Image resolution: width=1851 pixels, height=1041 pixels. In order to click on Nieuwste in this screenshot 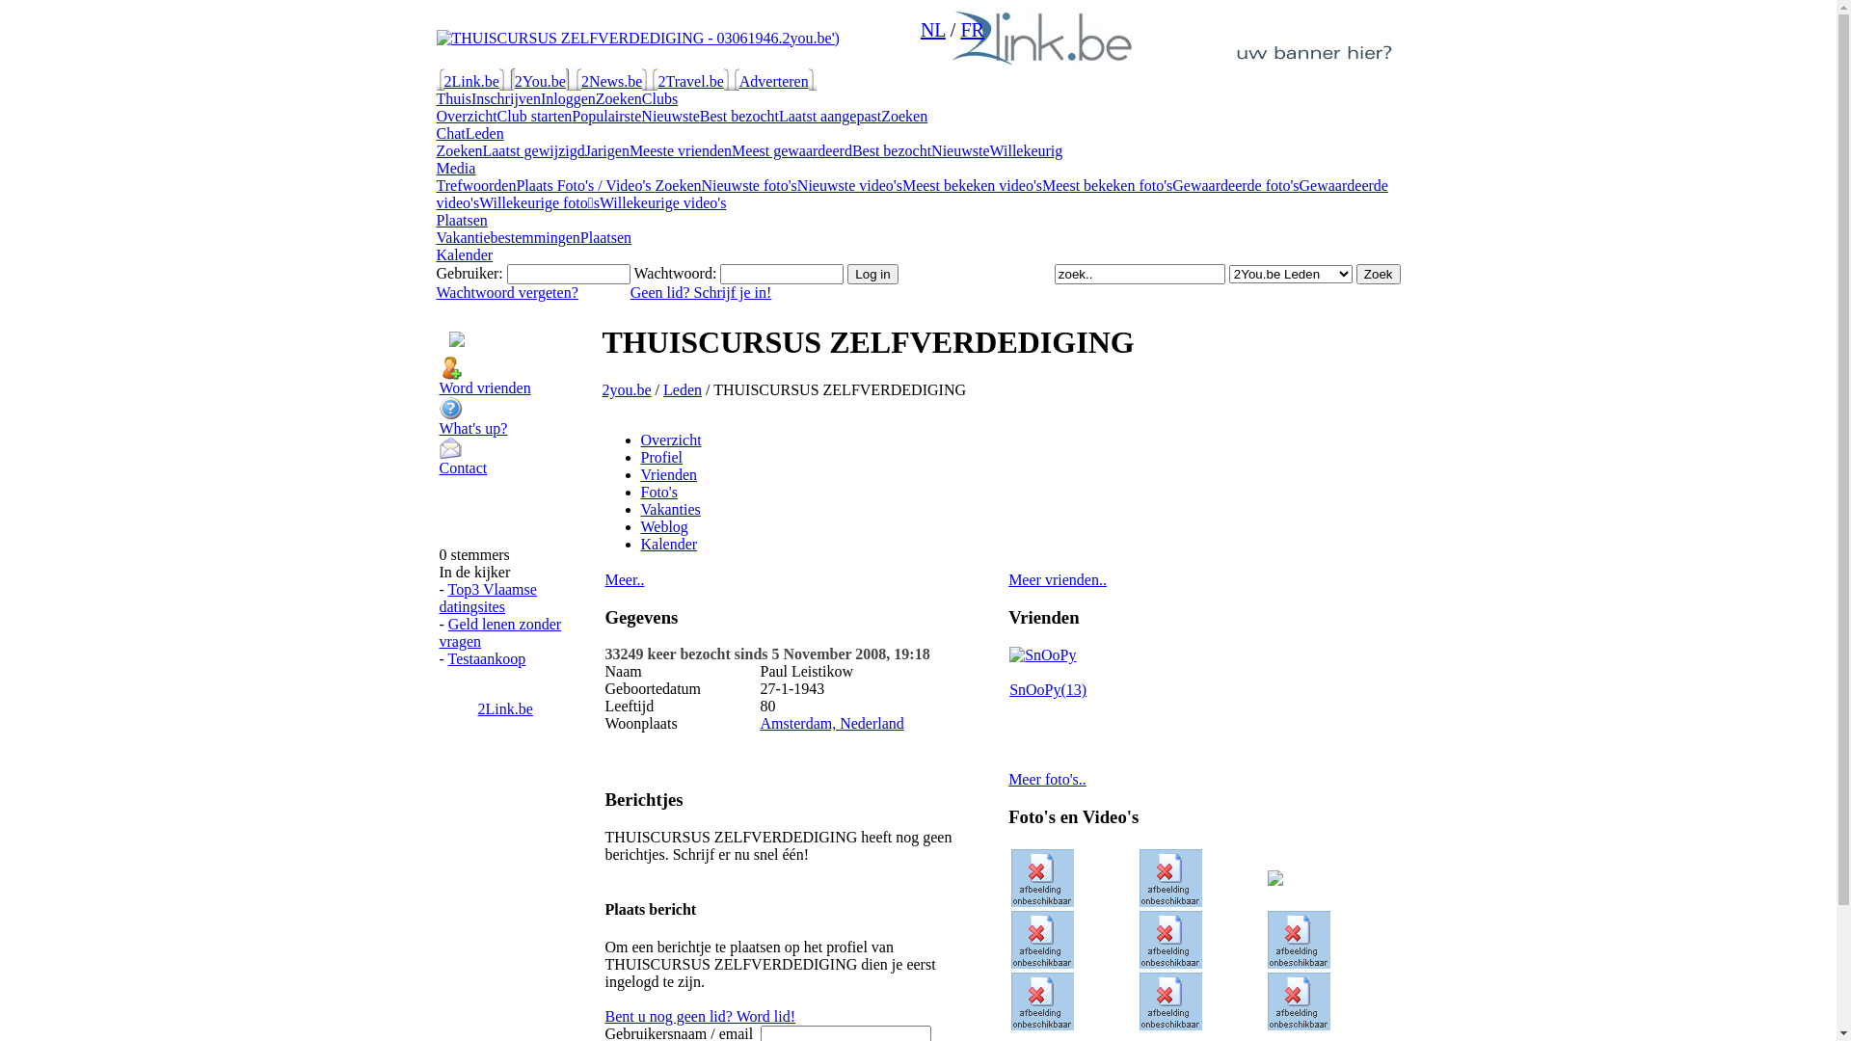, I will do `click(960, 150)`.